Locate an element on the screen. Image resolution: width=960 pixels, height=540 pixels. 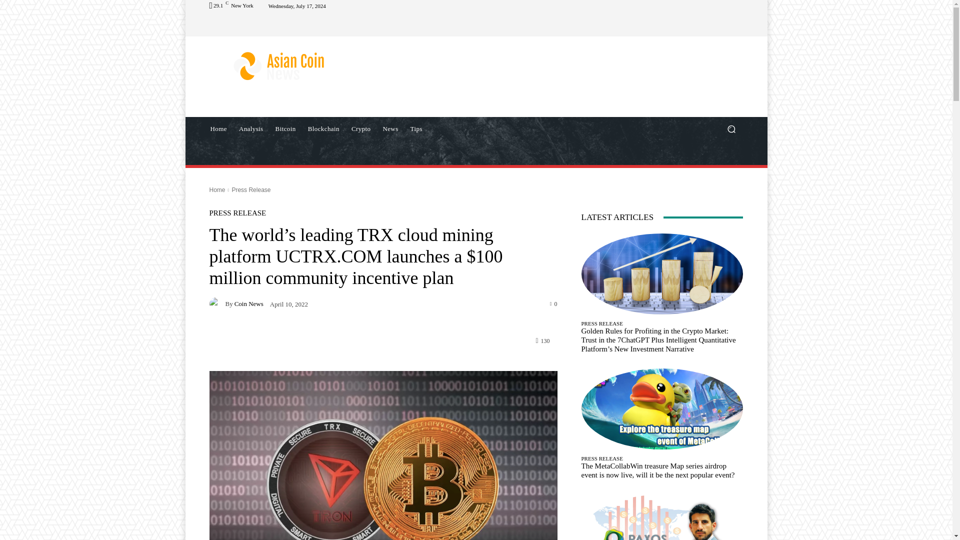
0 is located at coordinates (554, 303).